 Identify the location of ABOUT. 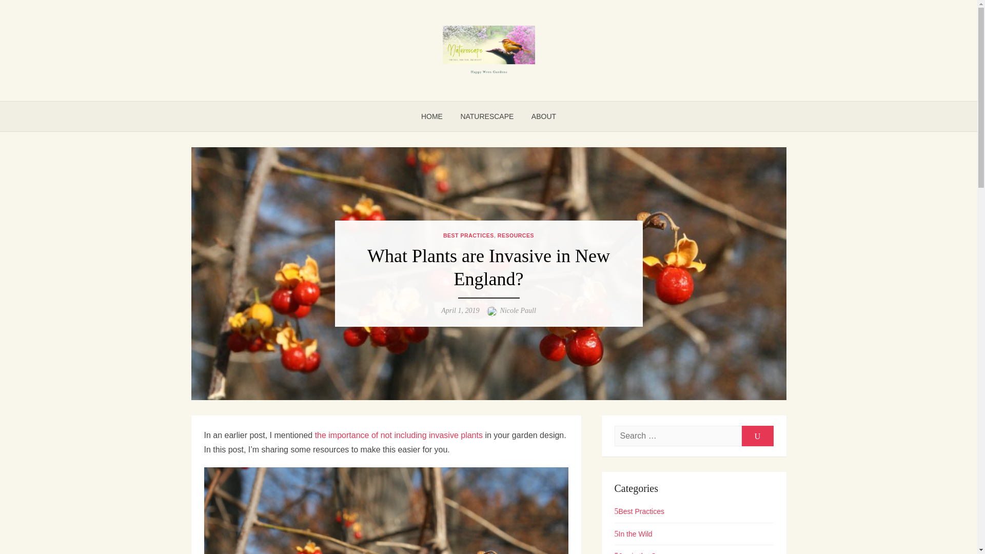
(544, 116).